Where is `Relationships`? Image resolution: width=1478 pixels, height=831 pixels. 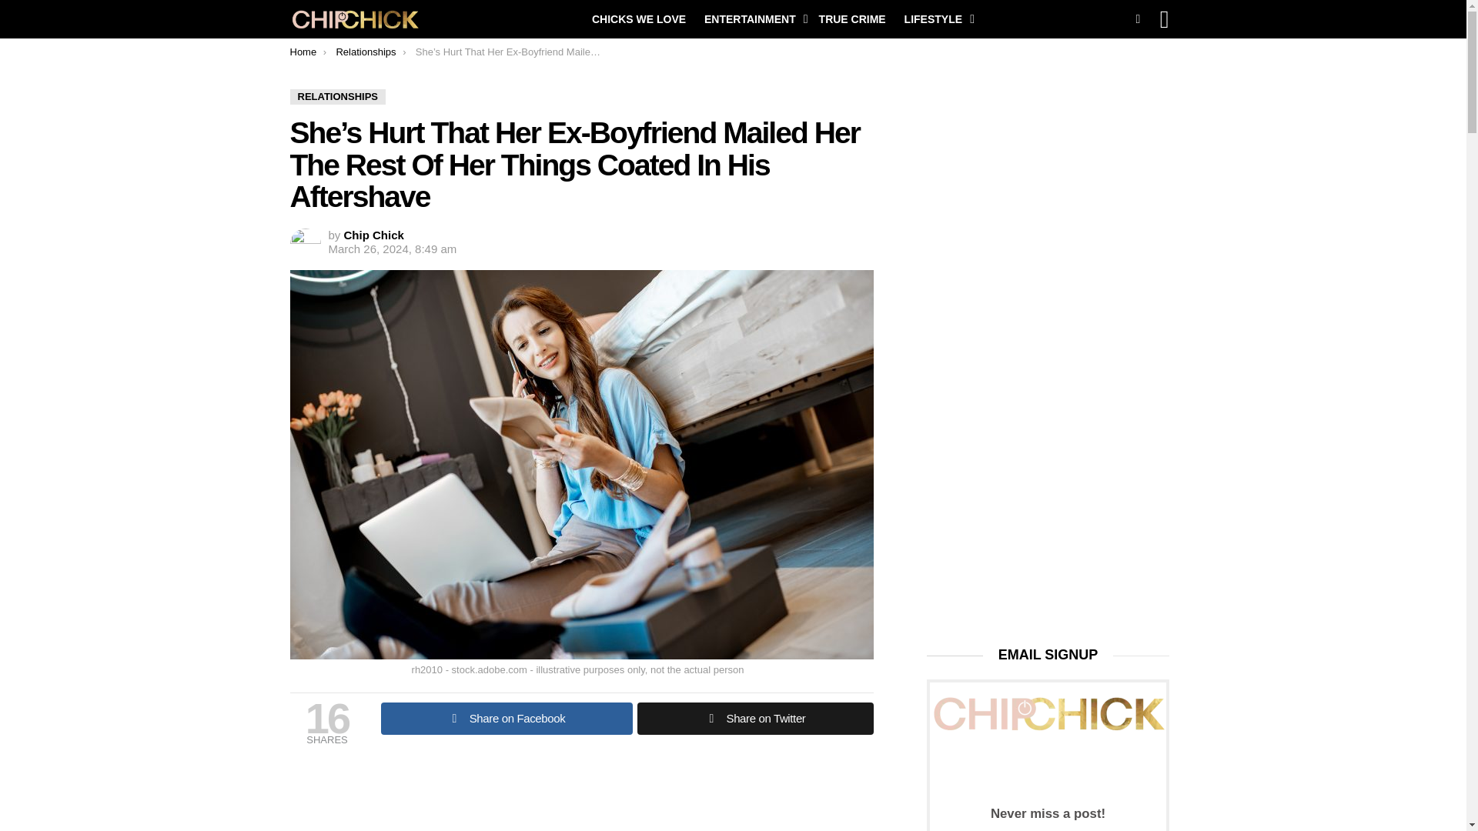
Relationships is located at coordinates (365, 52).